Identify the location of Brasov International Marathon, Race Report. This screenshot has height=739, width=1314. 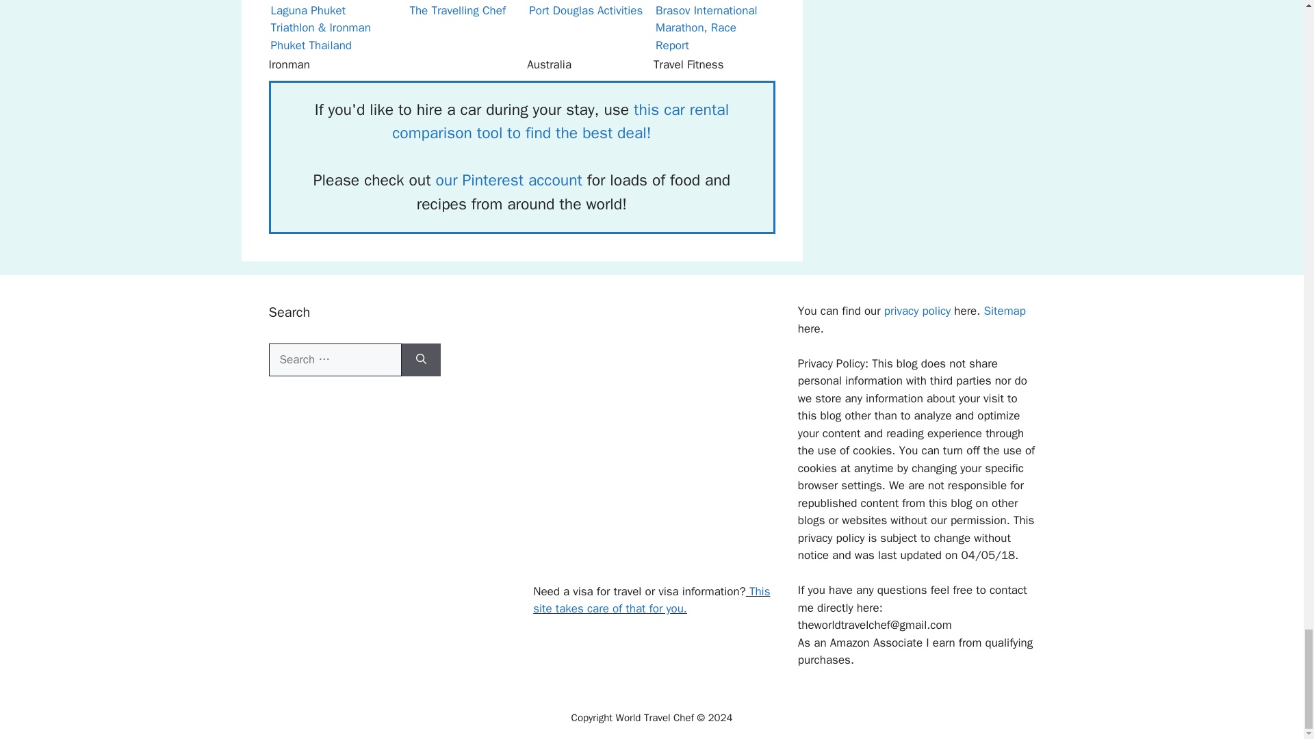
(714, 1).